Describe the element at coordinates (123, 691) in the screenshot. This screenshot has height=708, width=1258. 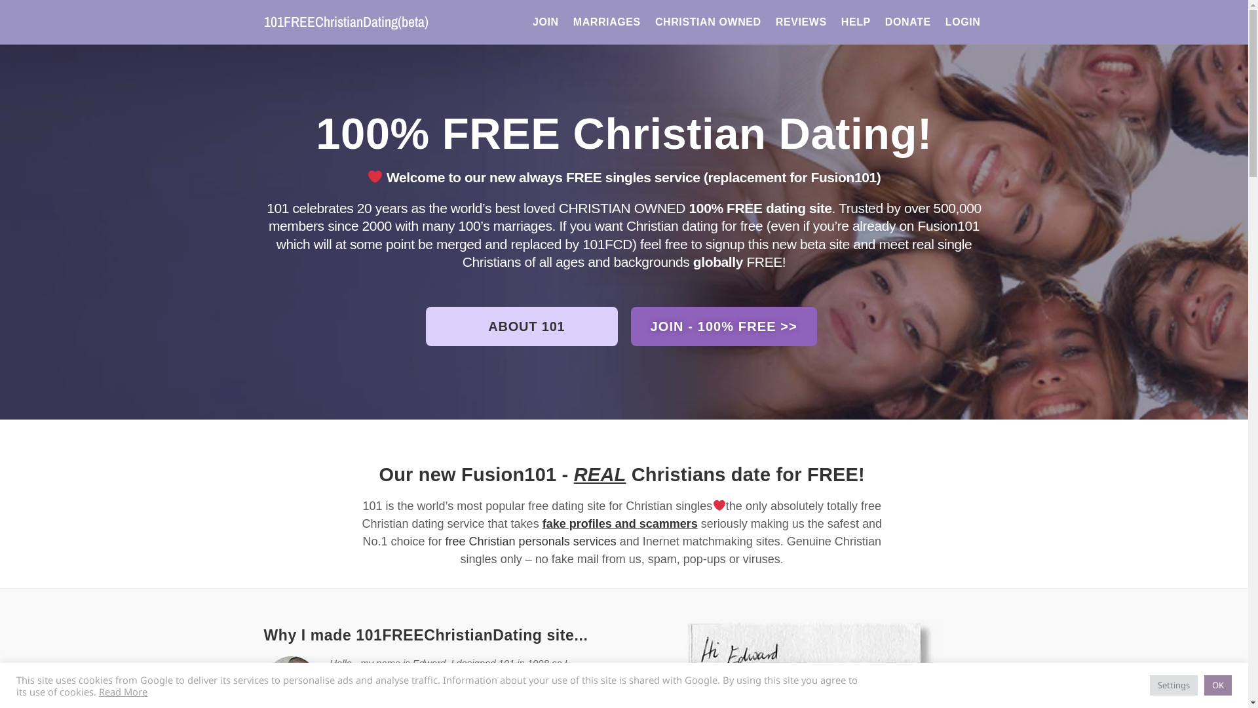
I see `Read More` at that location.